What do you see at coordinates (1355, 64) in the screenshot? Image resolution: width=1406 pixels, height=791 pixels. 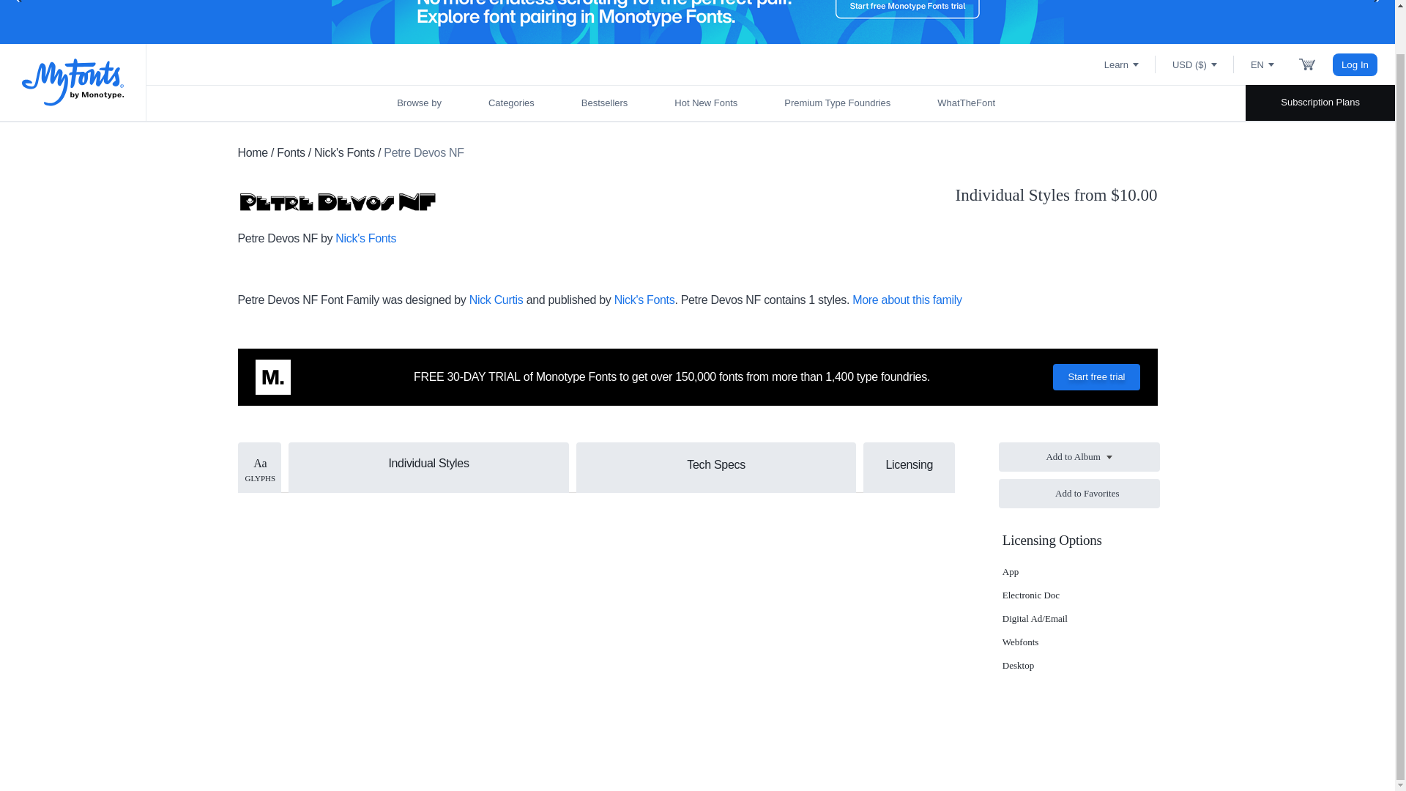 I see `Log In` at bounding box center [1355, 64].